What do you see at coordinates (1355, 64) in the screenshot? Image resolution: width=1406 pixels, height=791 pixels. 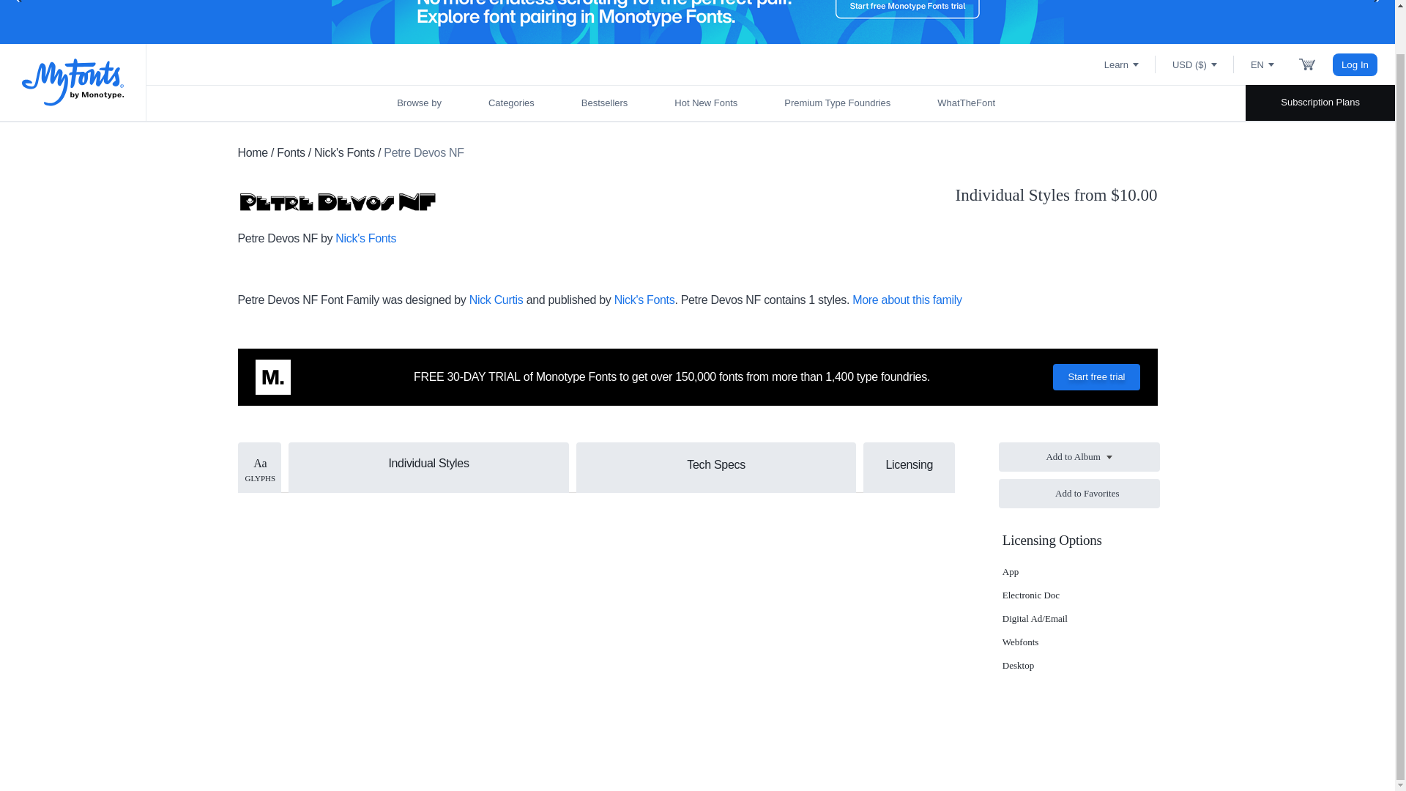 I see `Log In` at bounding box center [1355, 64].